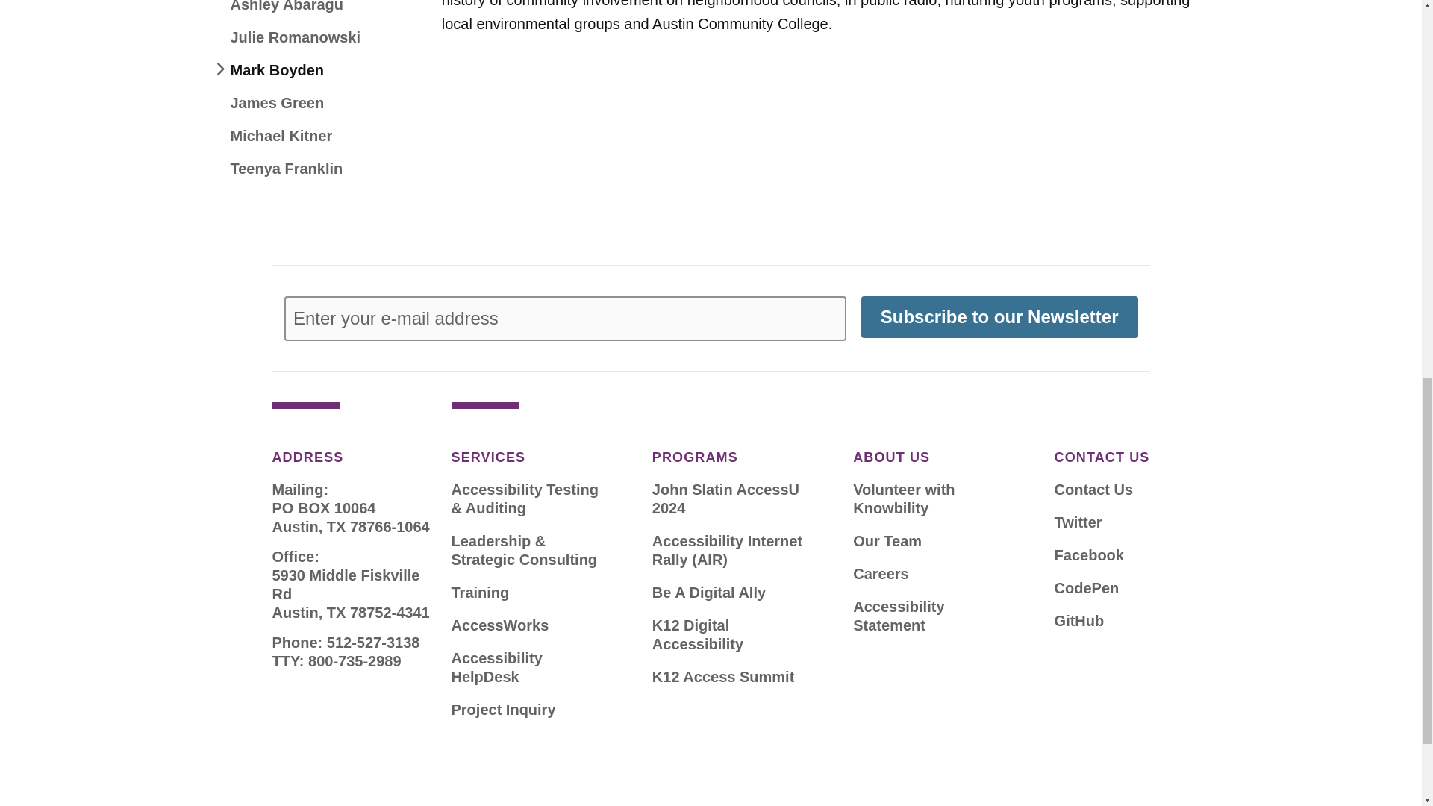 This screenshot has width=1433, height=806. I want to click on Project Inquiry, so click(503, 710).